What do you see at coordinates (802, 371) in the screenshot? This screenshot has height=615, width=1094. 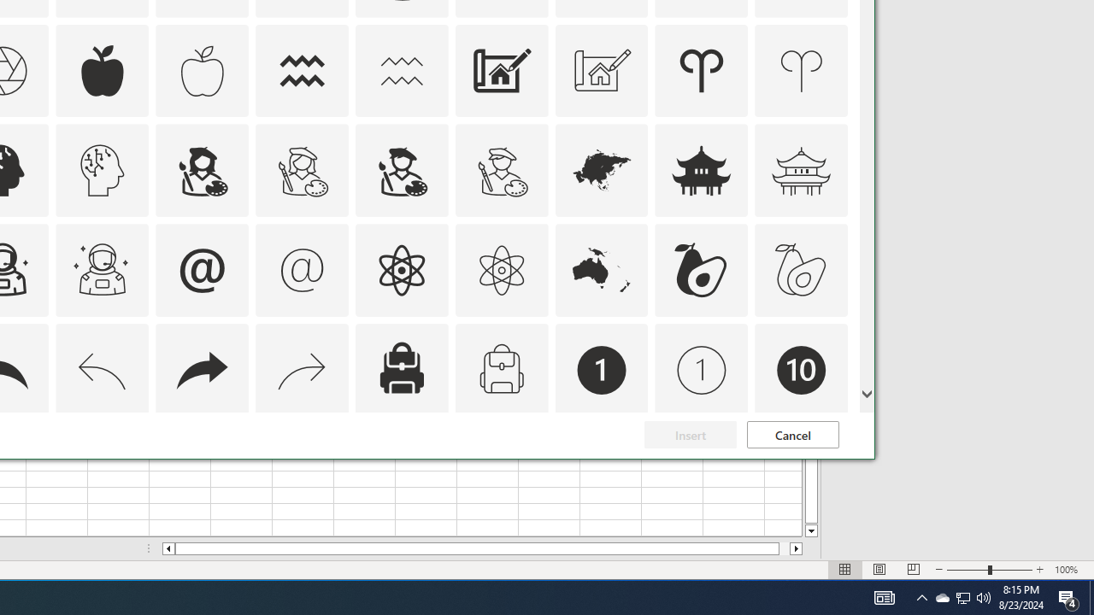 I see `AutomationID: Icons_Badge10` at bounding box center [802, 371].